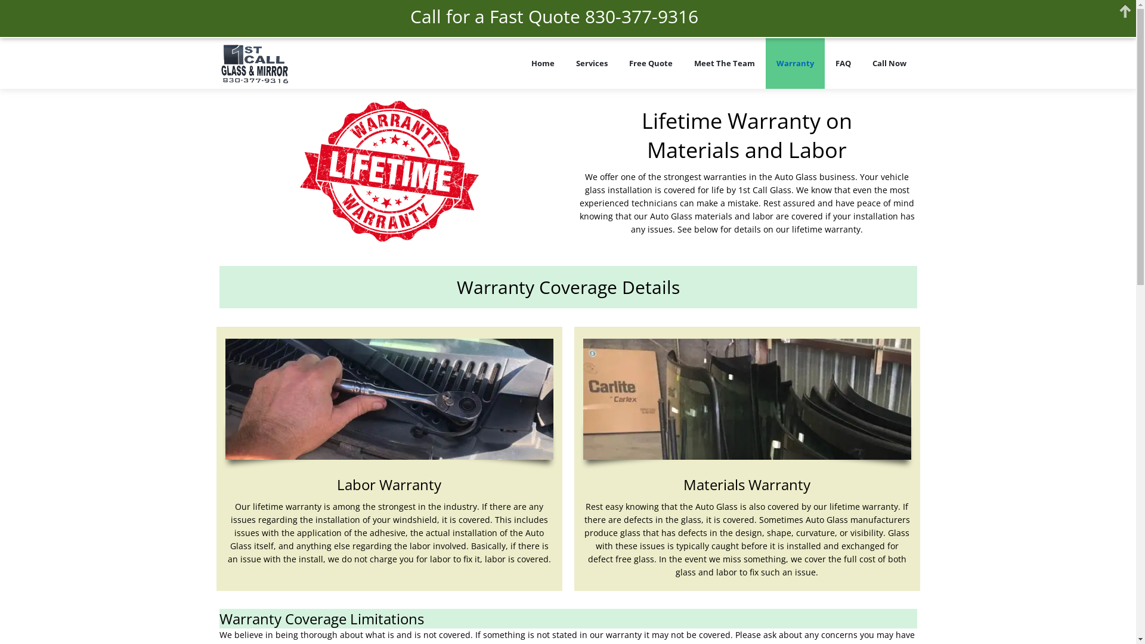 The height and width of the screenshot is (644, 1145). I want to click on Warranty, so click(796, 63).